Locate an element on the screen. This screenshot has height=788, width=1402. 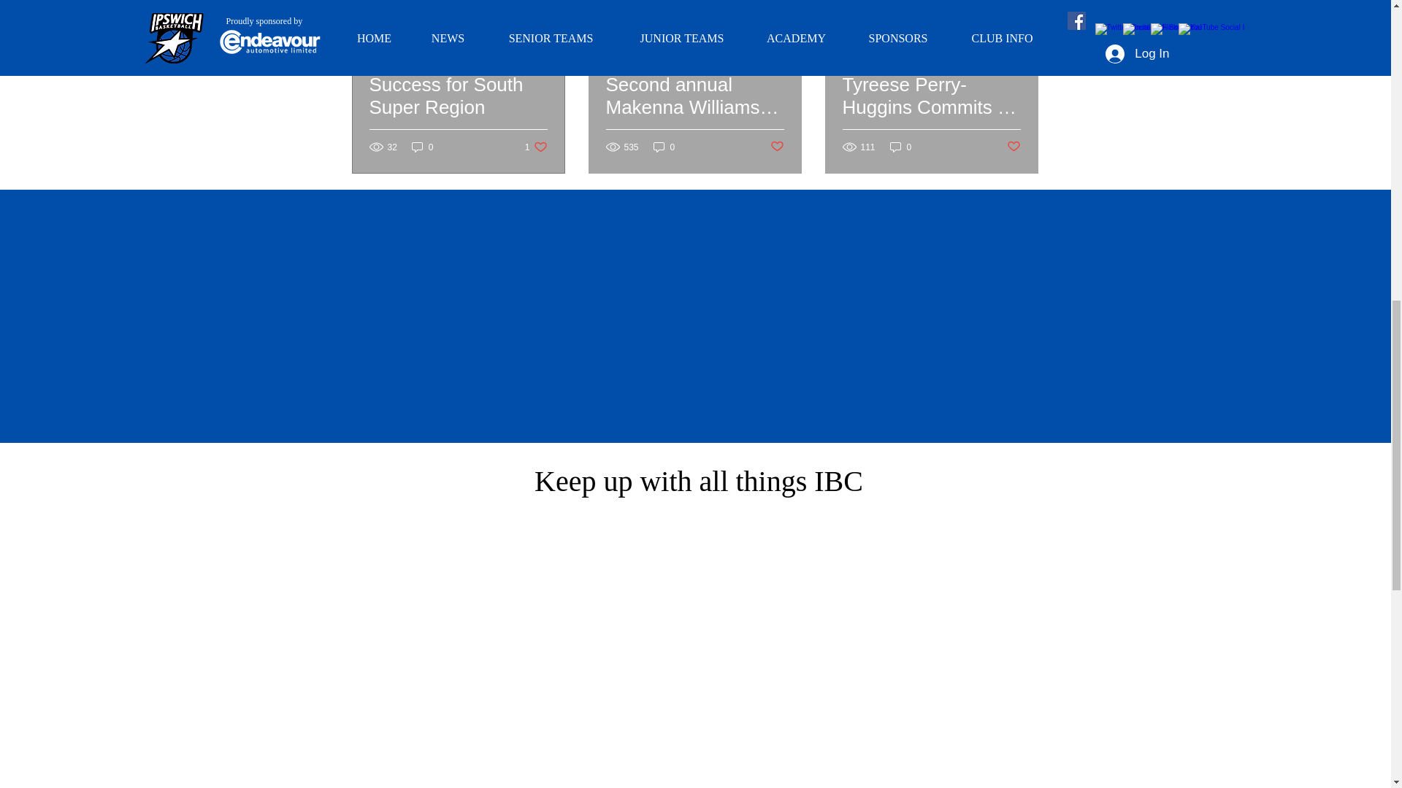
0 is located at coordinates (664, 147).